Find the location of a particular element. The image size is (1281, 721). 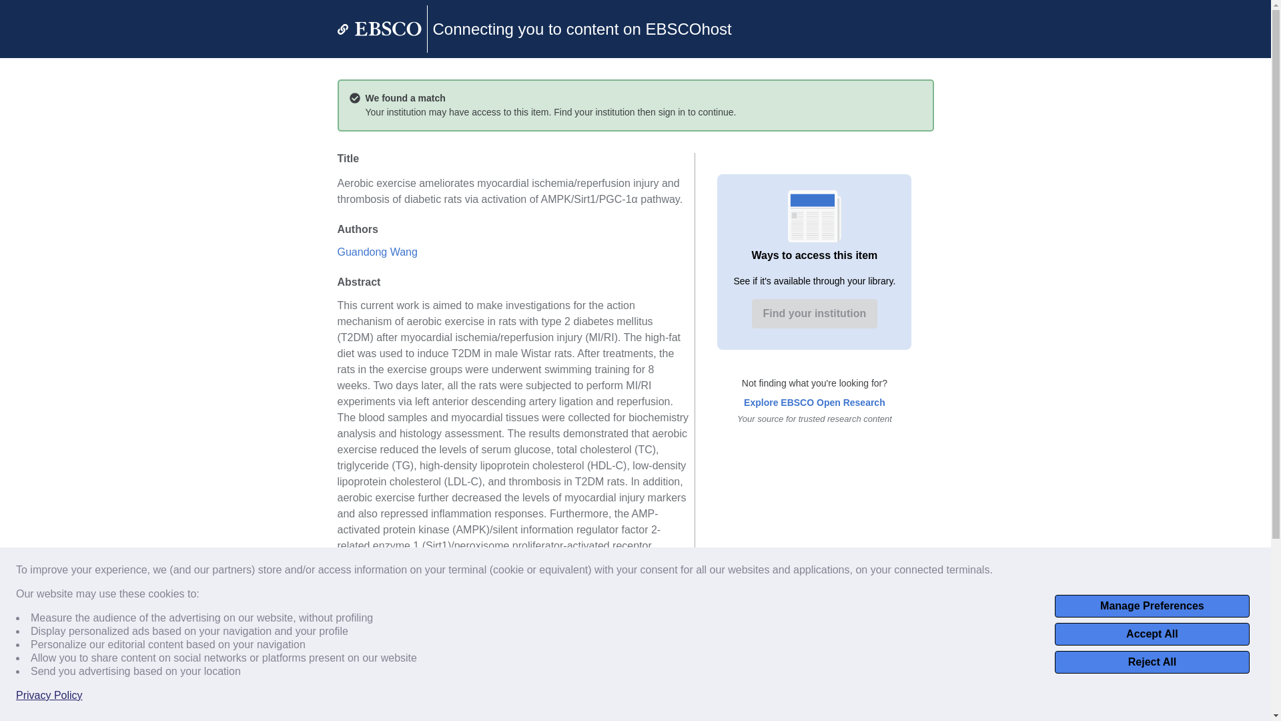

Find your institution is located at coordinates (815, 314).